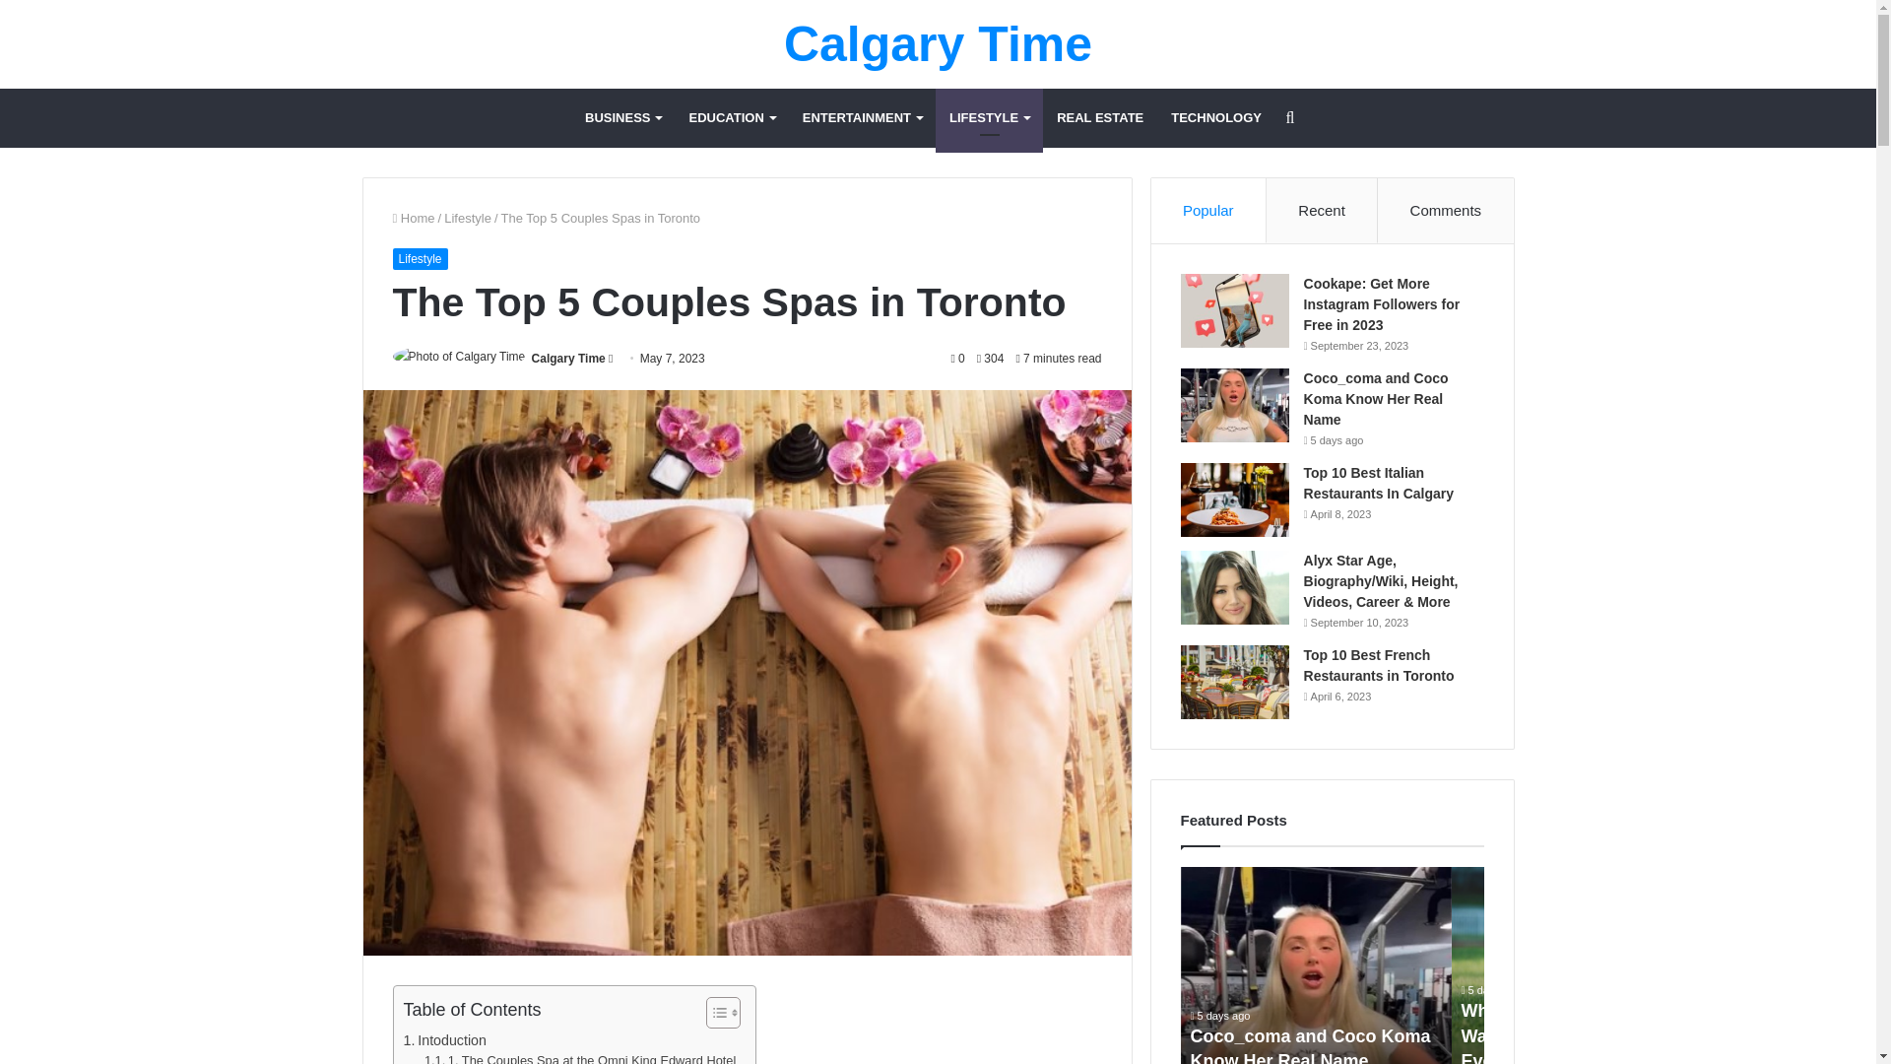 The height and width of the screenshot is (1064, 1891). I want to click on Lifestyle, so click(419, 258).